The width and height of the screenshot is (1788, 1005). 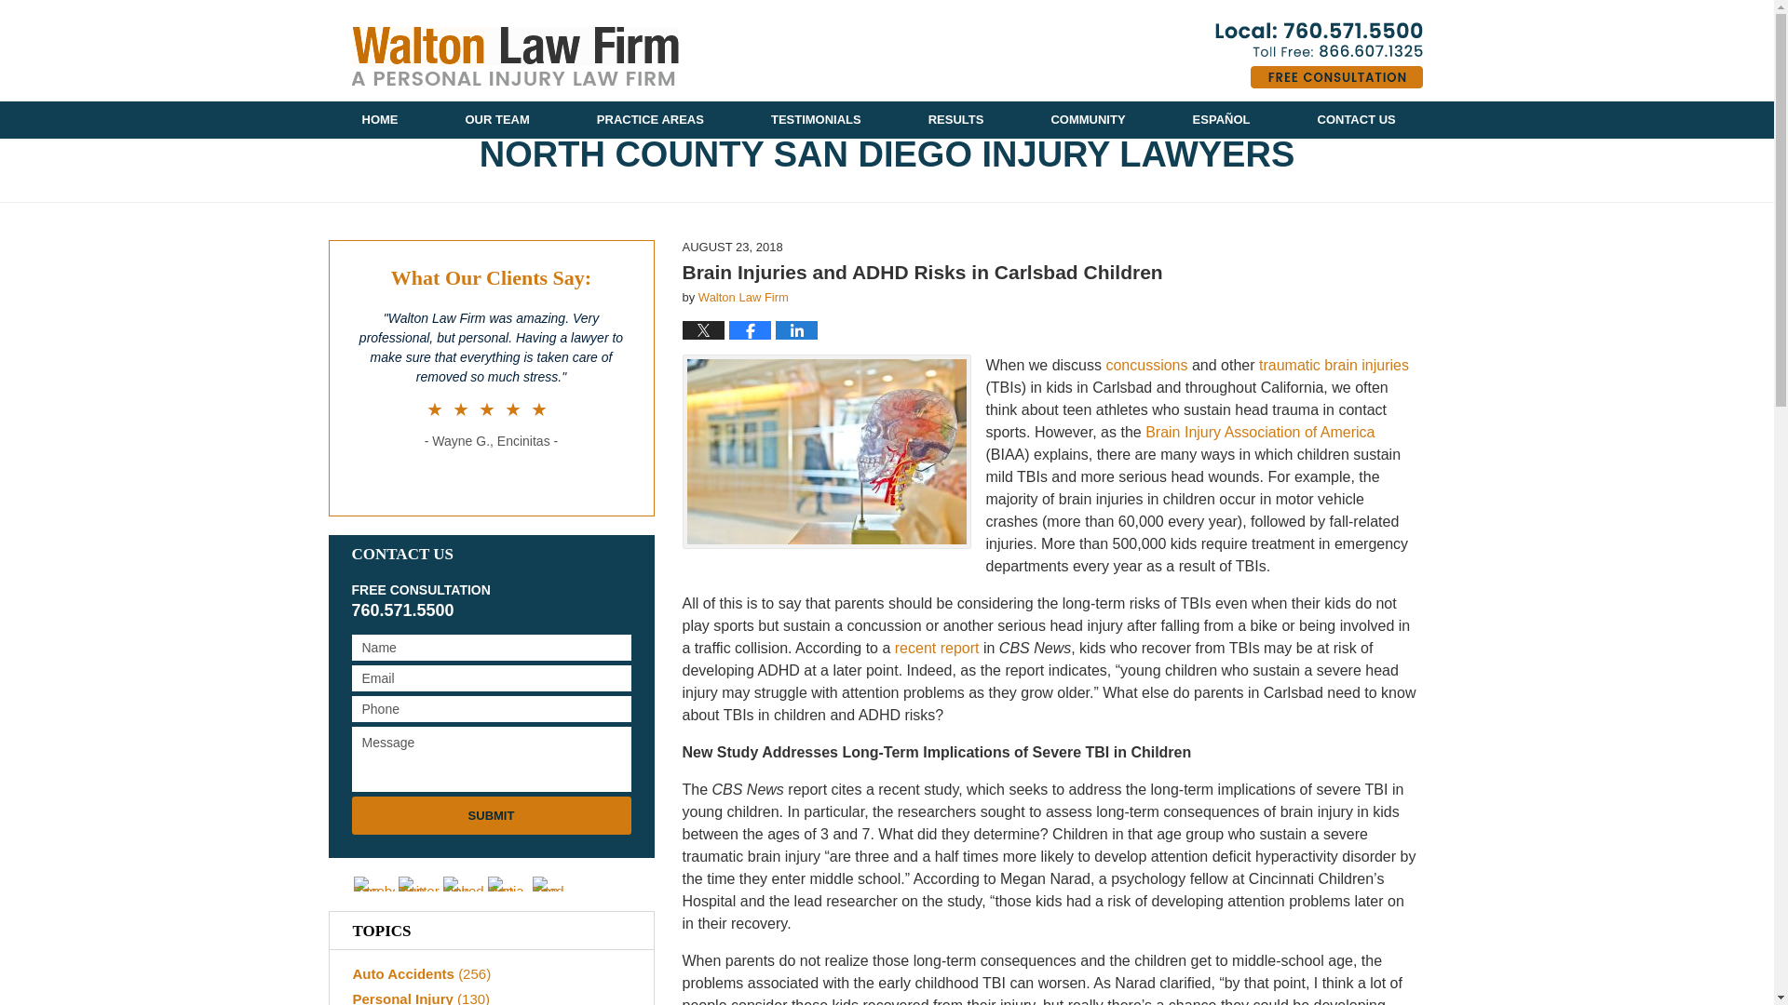 What do you see at coordinates (1088, 120) in the screenshot?
I see `COMMUNITY` at bounding box center [1088, 120].